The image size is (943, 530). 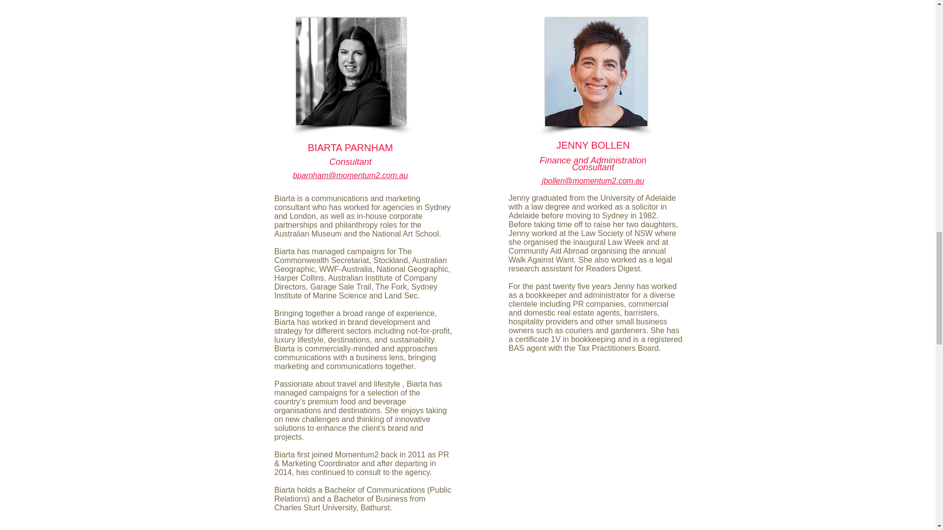 What do you see at coordinates (351, 71) in the screenshot?
I see `Jenny.jpg` at bounding box center [351, 71].